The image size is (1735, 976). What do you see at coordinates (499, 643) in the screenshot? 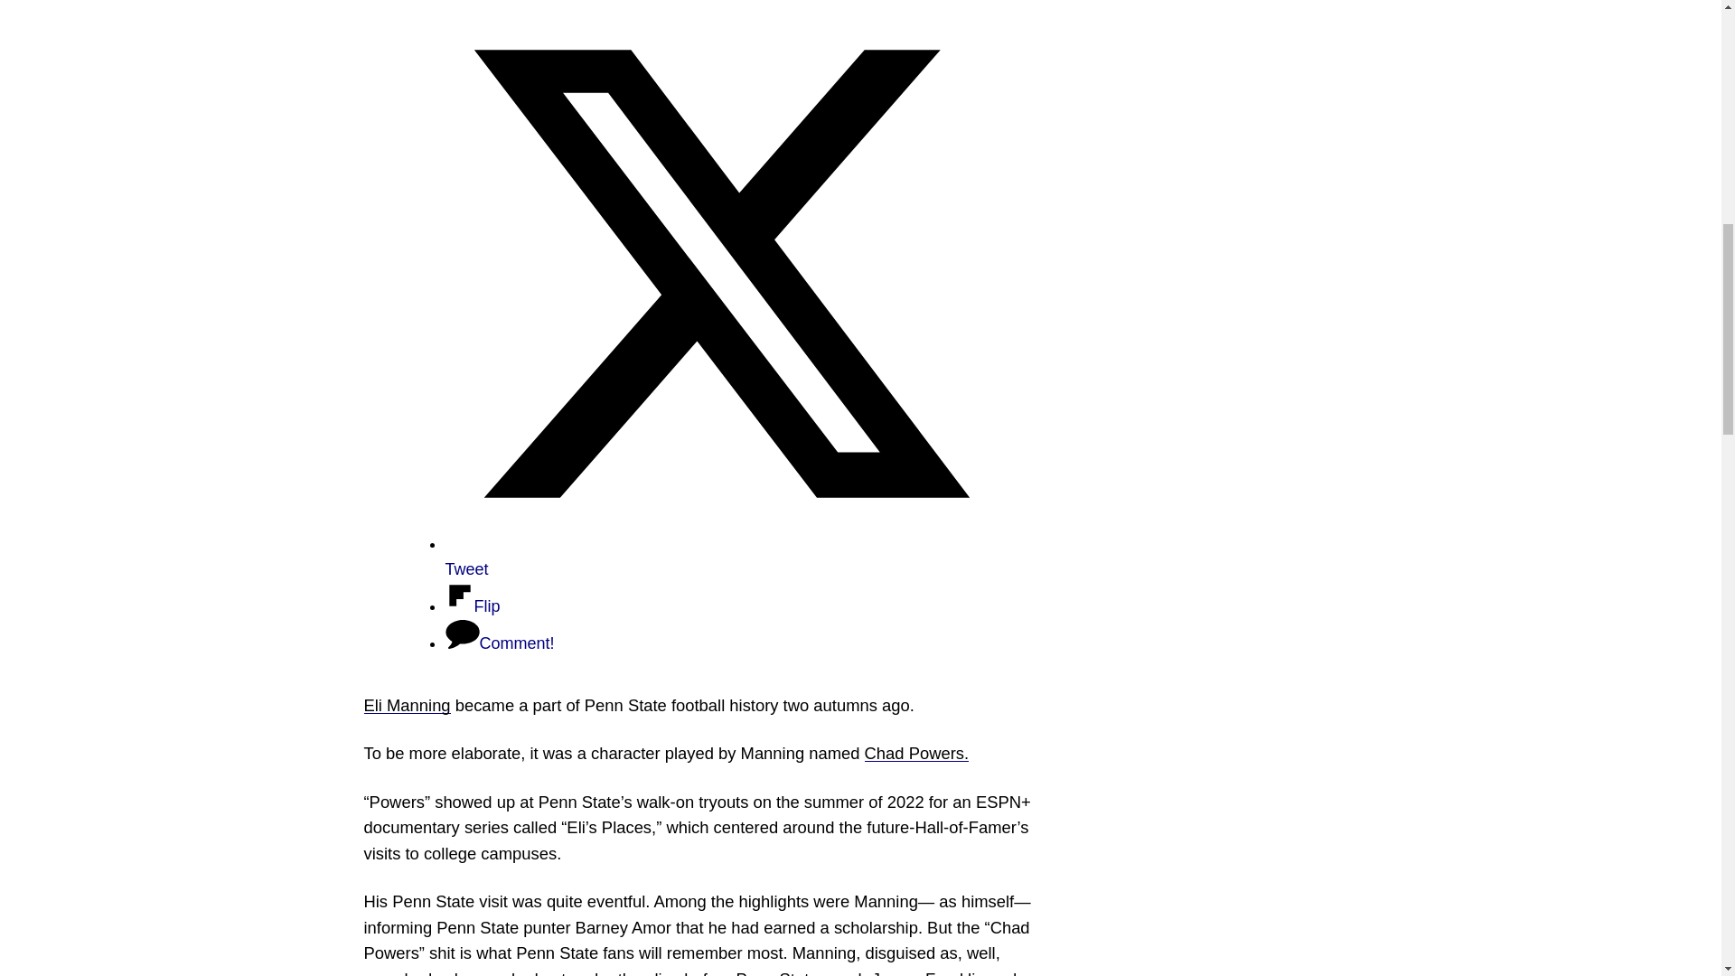
I see `Share on Comment!` at bounding box center [499, 643].